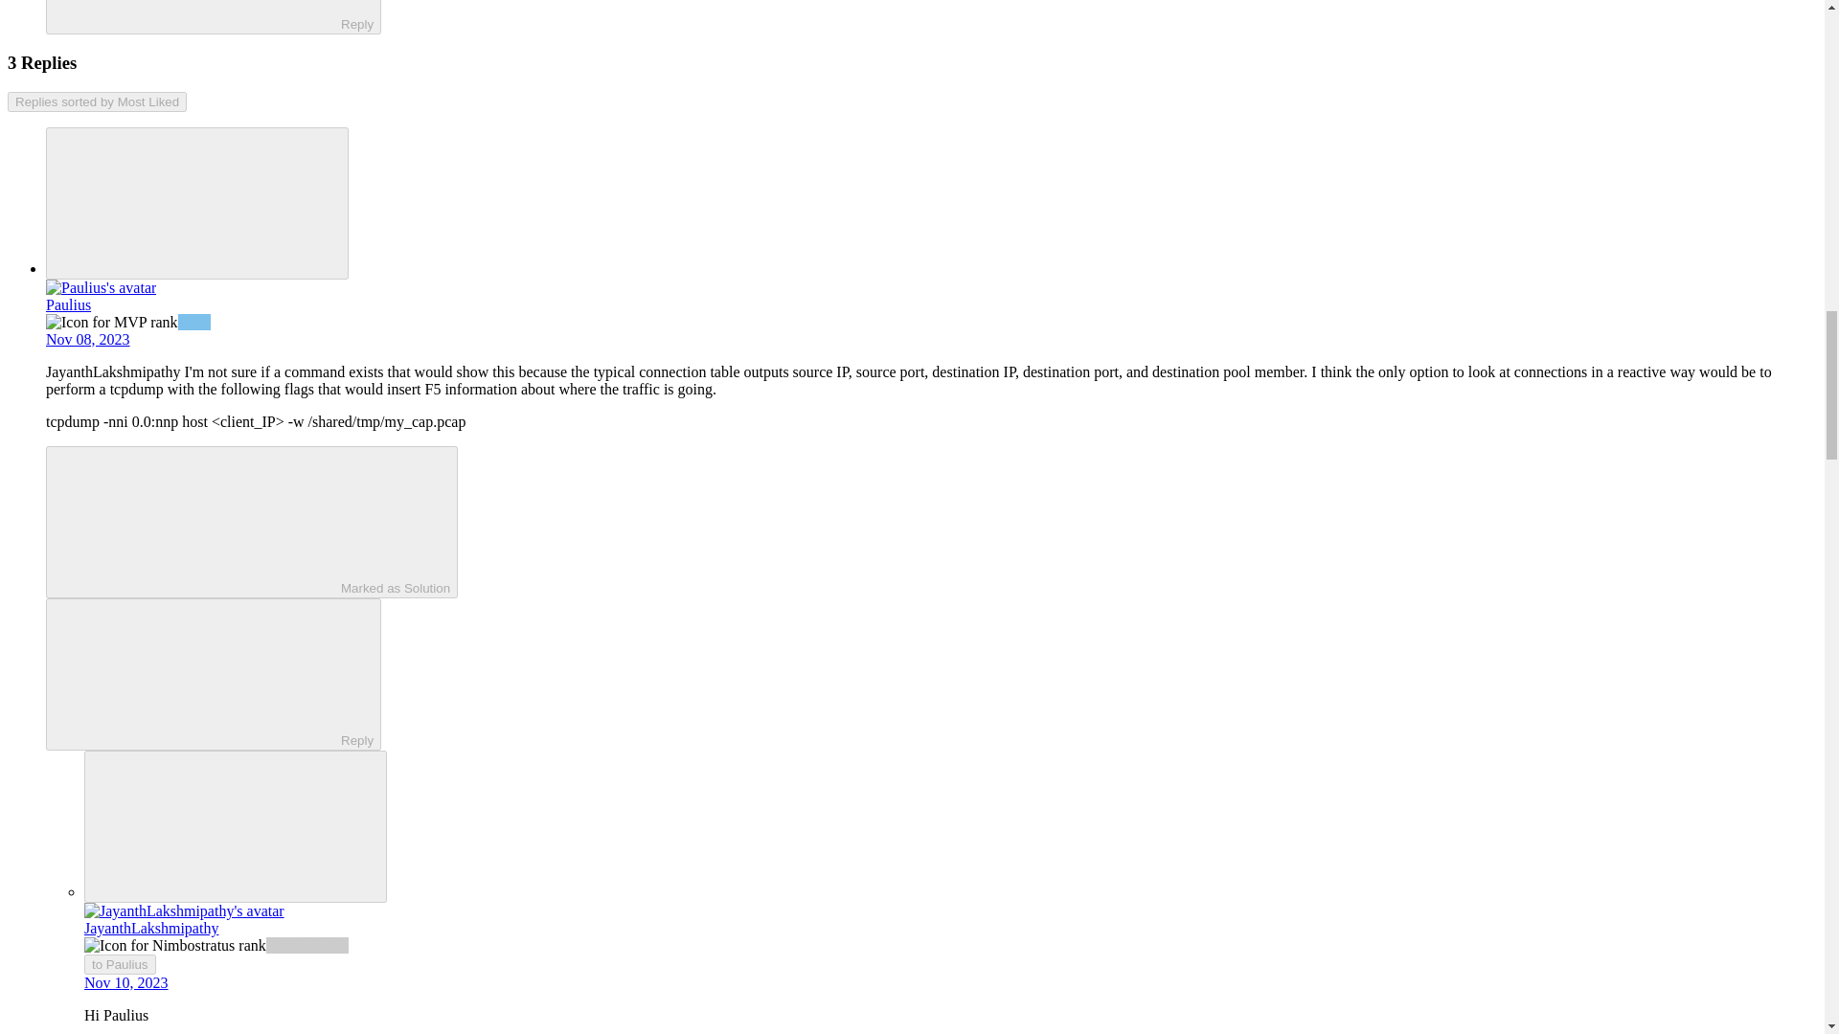  Describe the element at coordinates (88, 339) in the screenshot. I see `Nov 08, 2023` at that location.